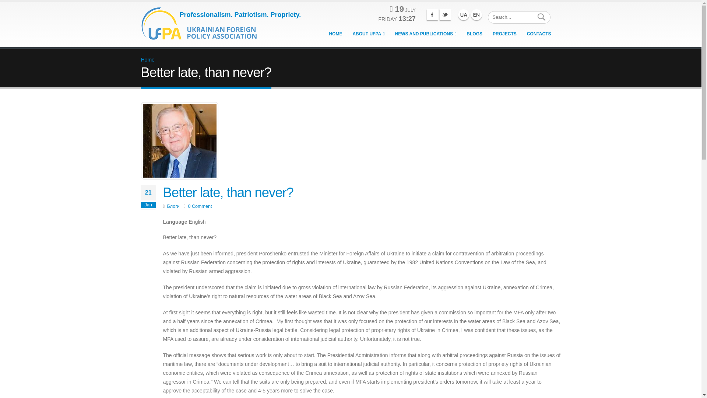 This screenshot has width=707, height=398. Describe the element at coordinates (542, 17) in the screenshot. I see `Apply` at that location.